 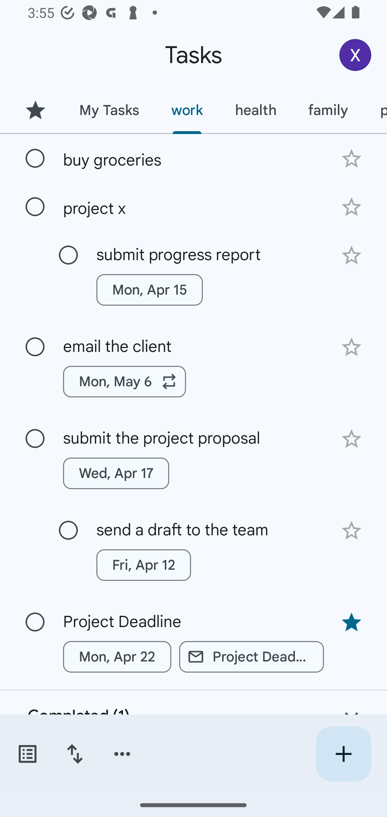 What do you see at coordinates (116, 473) in the screenshot?
I see `Wed, Apr 17` at bounding box center [116, 473].